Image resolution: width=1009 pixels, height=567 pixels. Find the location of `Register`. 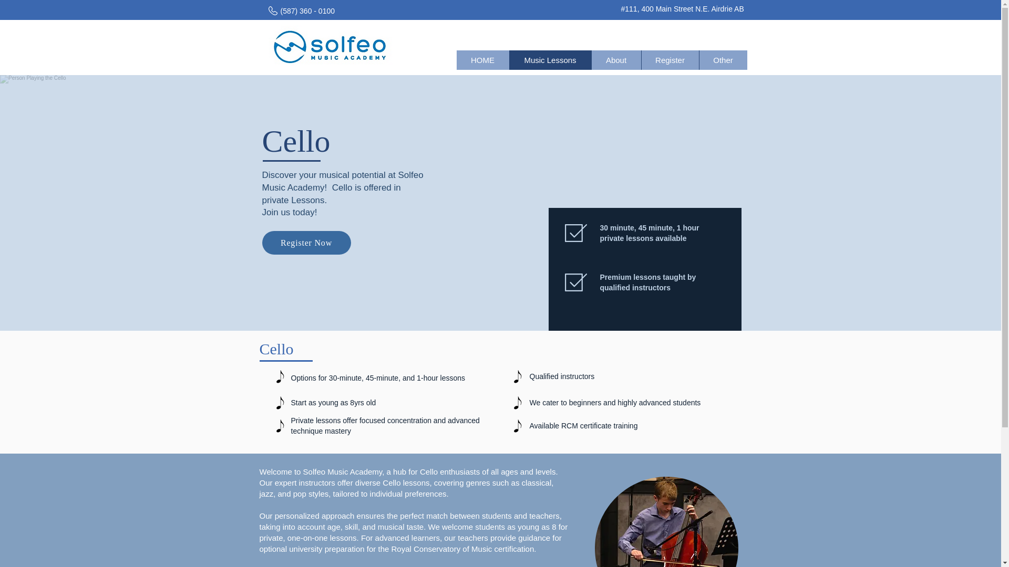

Register is located at coordinates (670, 60).